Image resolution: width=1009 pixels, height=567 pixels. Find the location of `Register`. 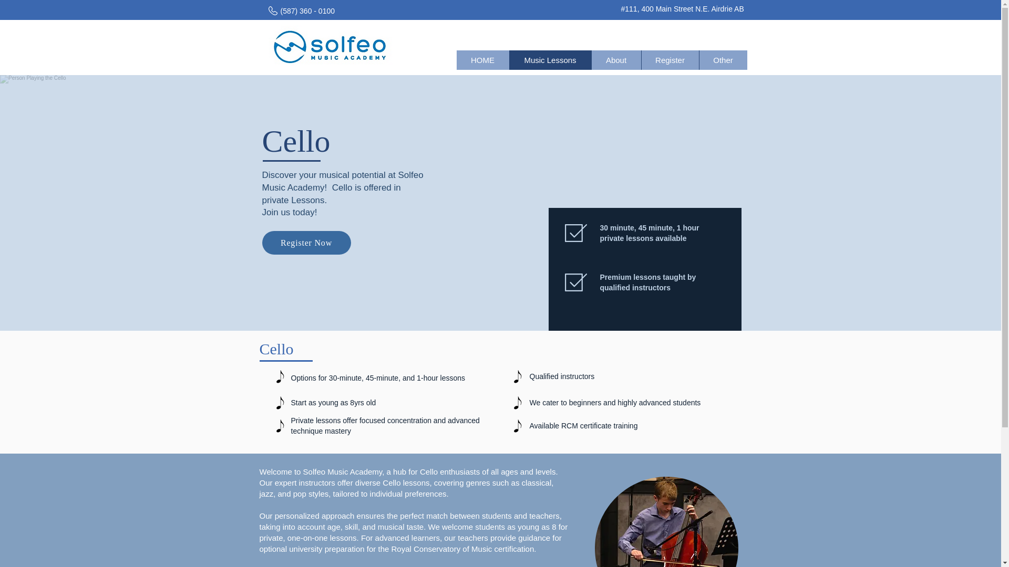

Register is located at coordinates (670, 60).